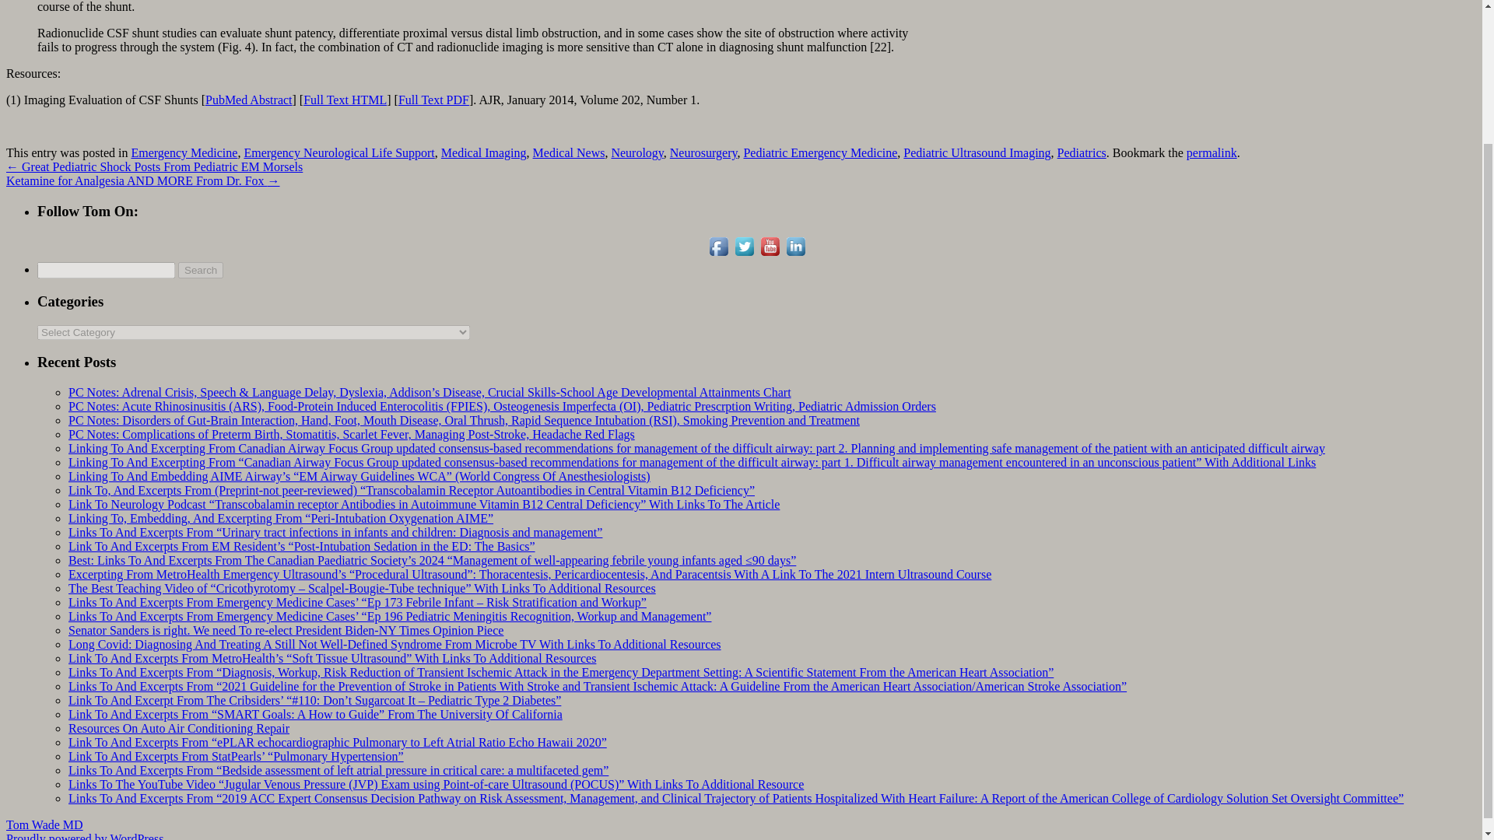  I want to click on Visit Us On Linkedin, so click(795, 254).